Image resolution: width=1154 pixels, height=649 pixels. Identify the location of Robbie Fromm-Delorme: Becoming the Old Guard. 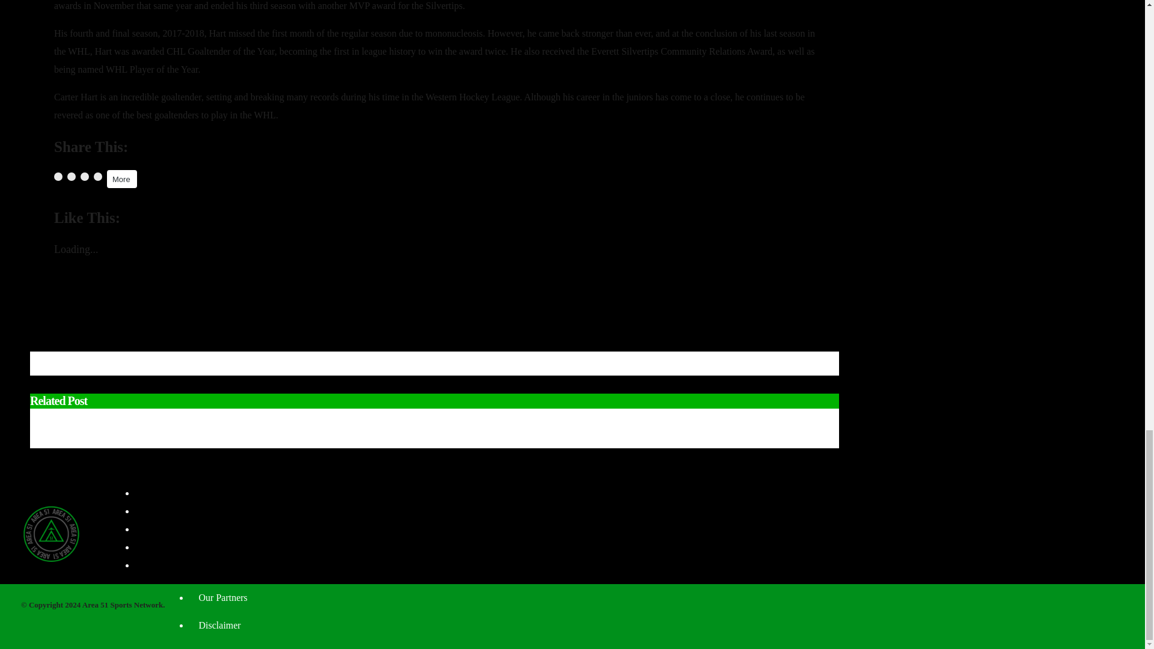
(166, 318).